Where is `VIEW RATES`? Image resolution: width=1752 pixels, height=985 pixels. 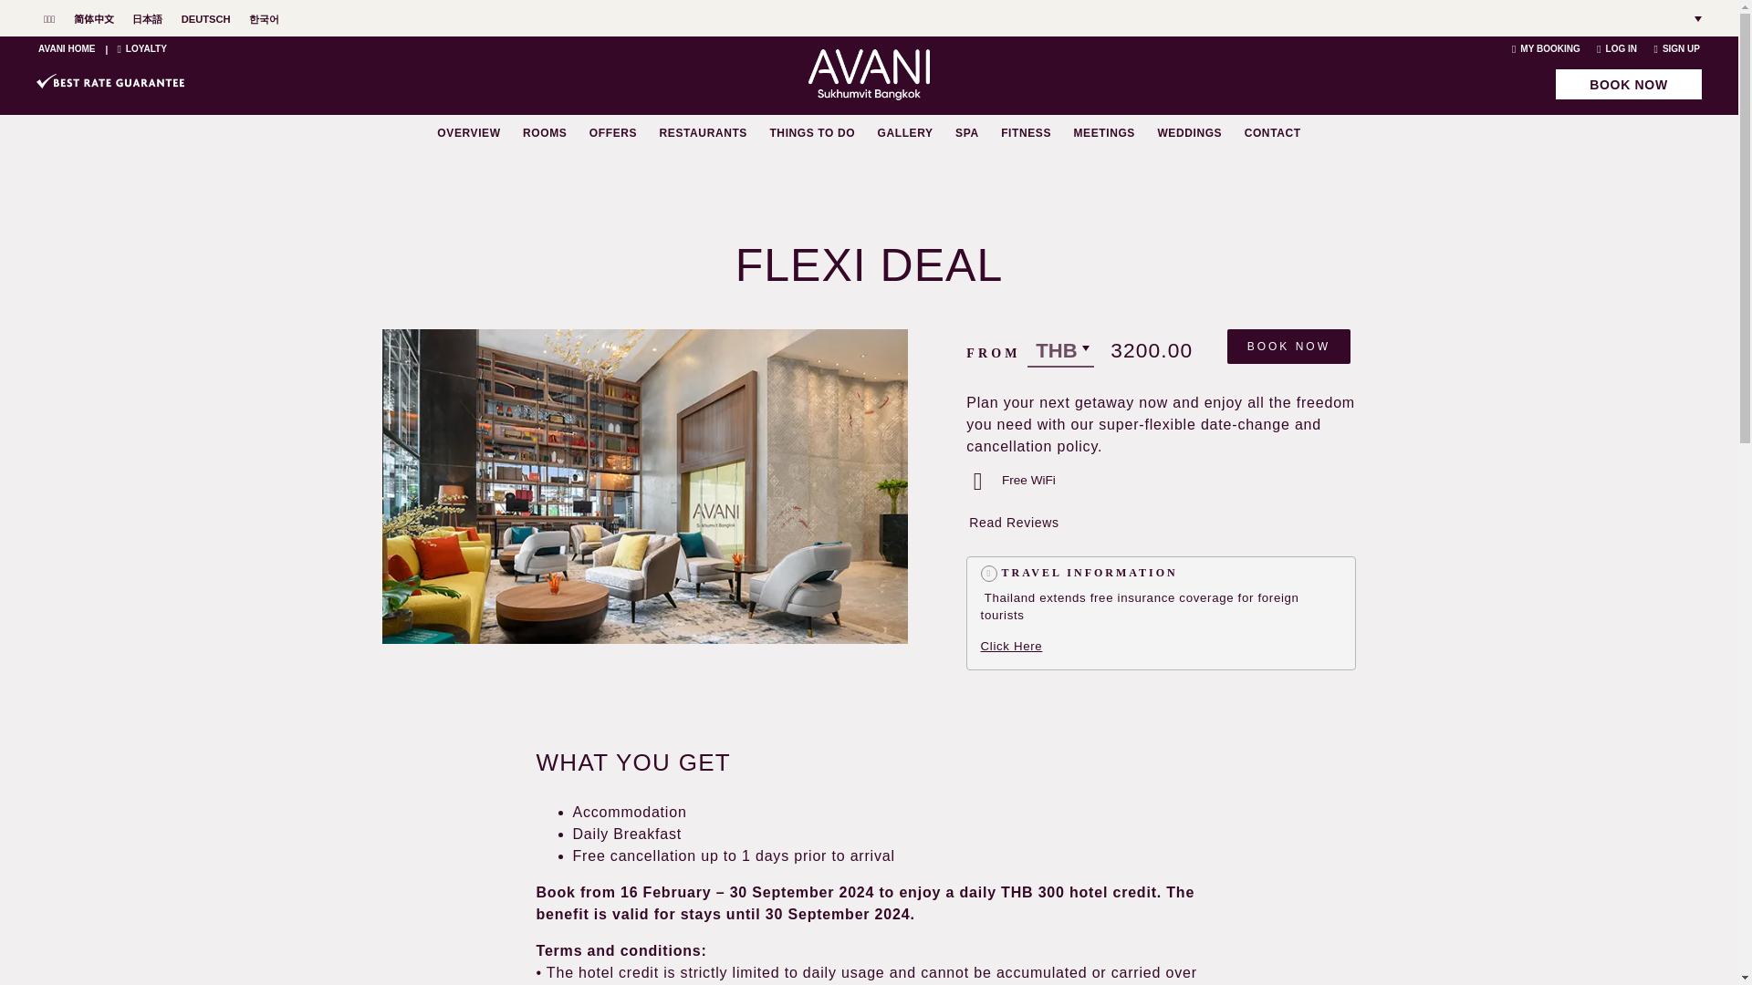 VIEW RATES is located at coordinates (1416, 201).